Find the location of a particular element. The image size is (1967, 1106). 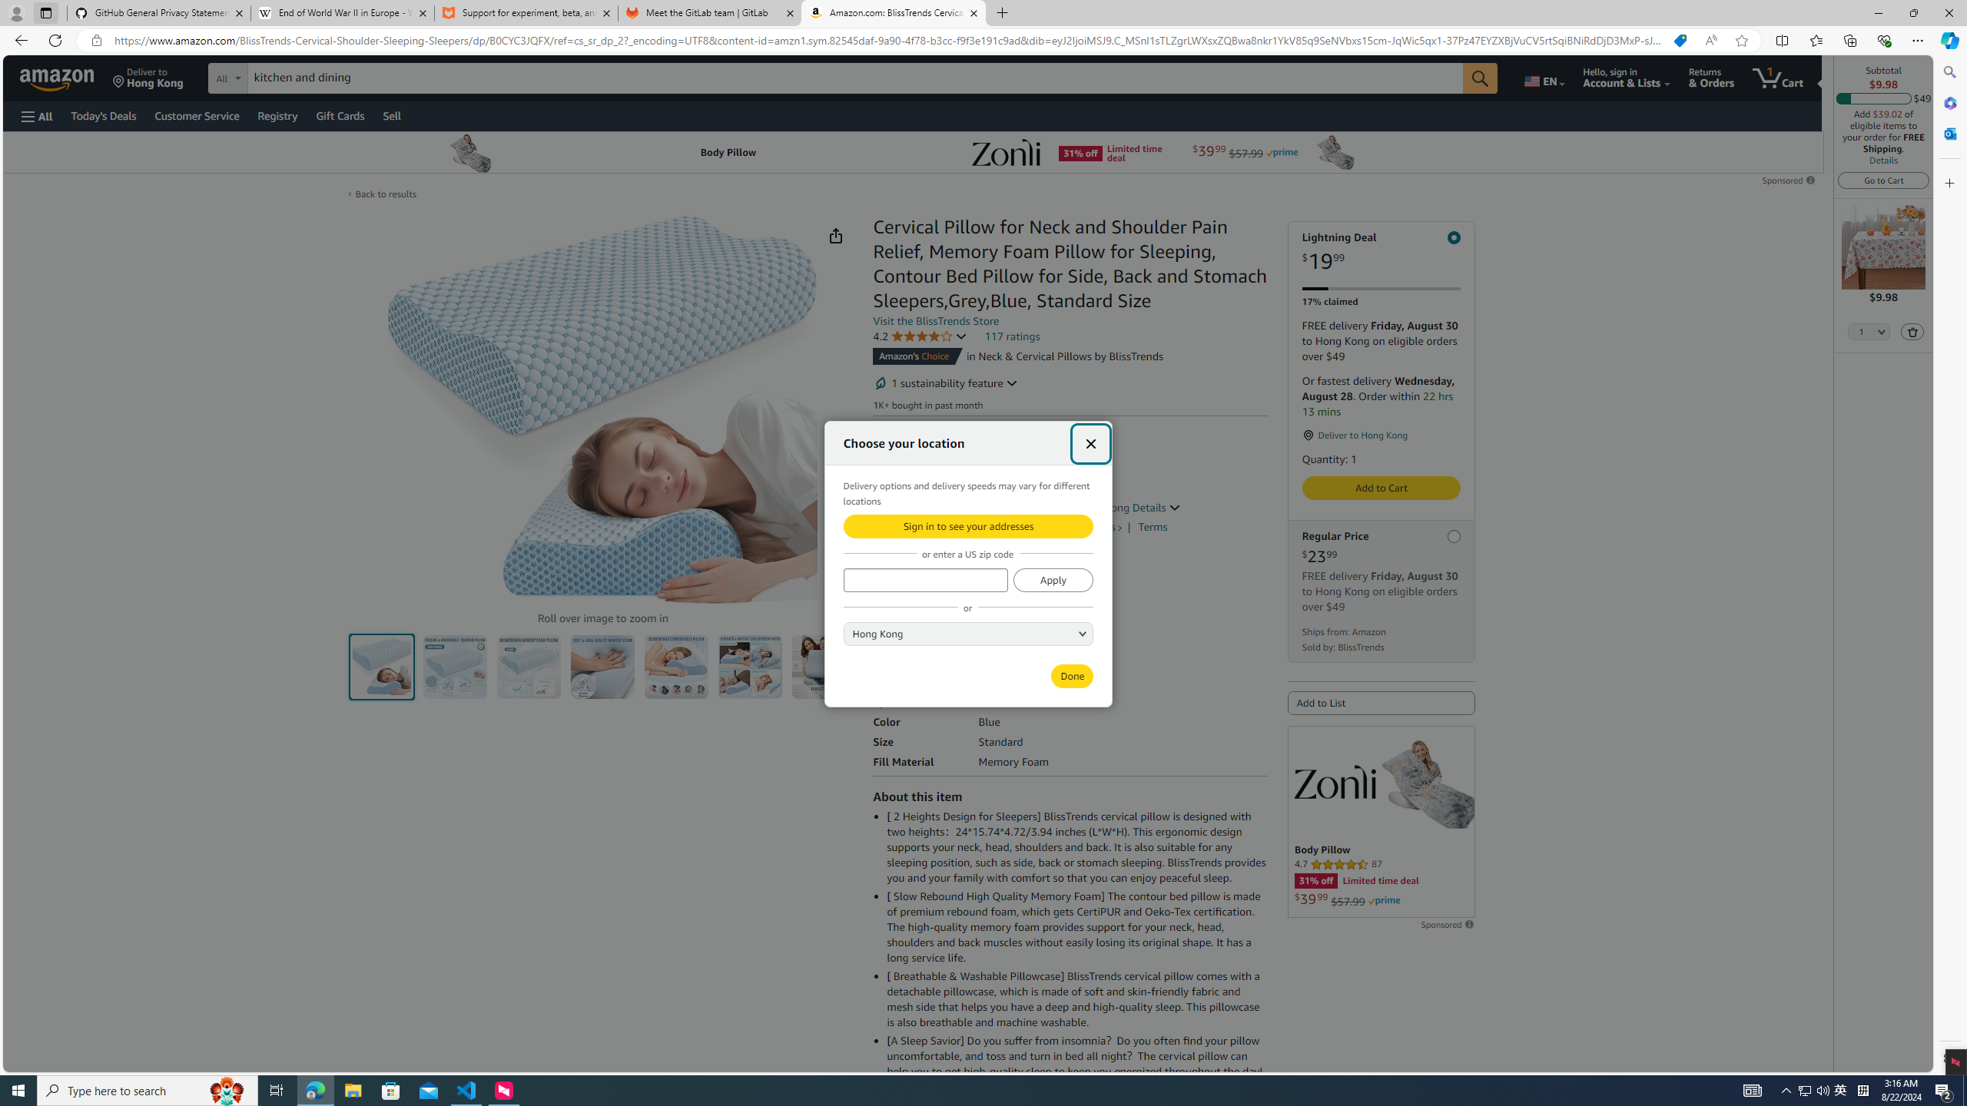

Today's Deals is located at coordinates (103, 115).